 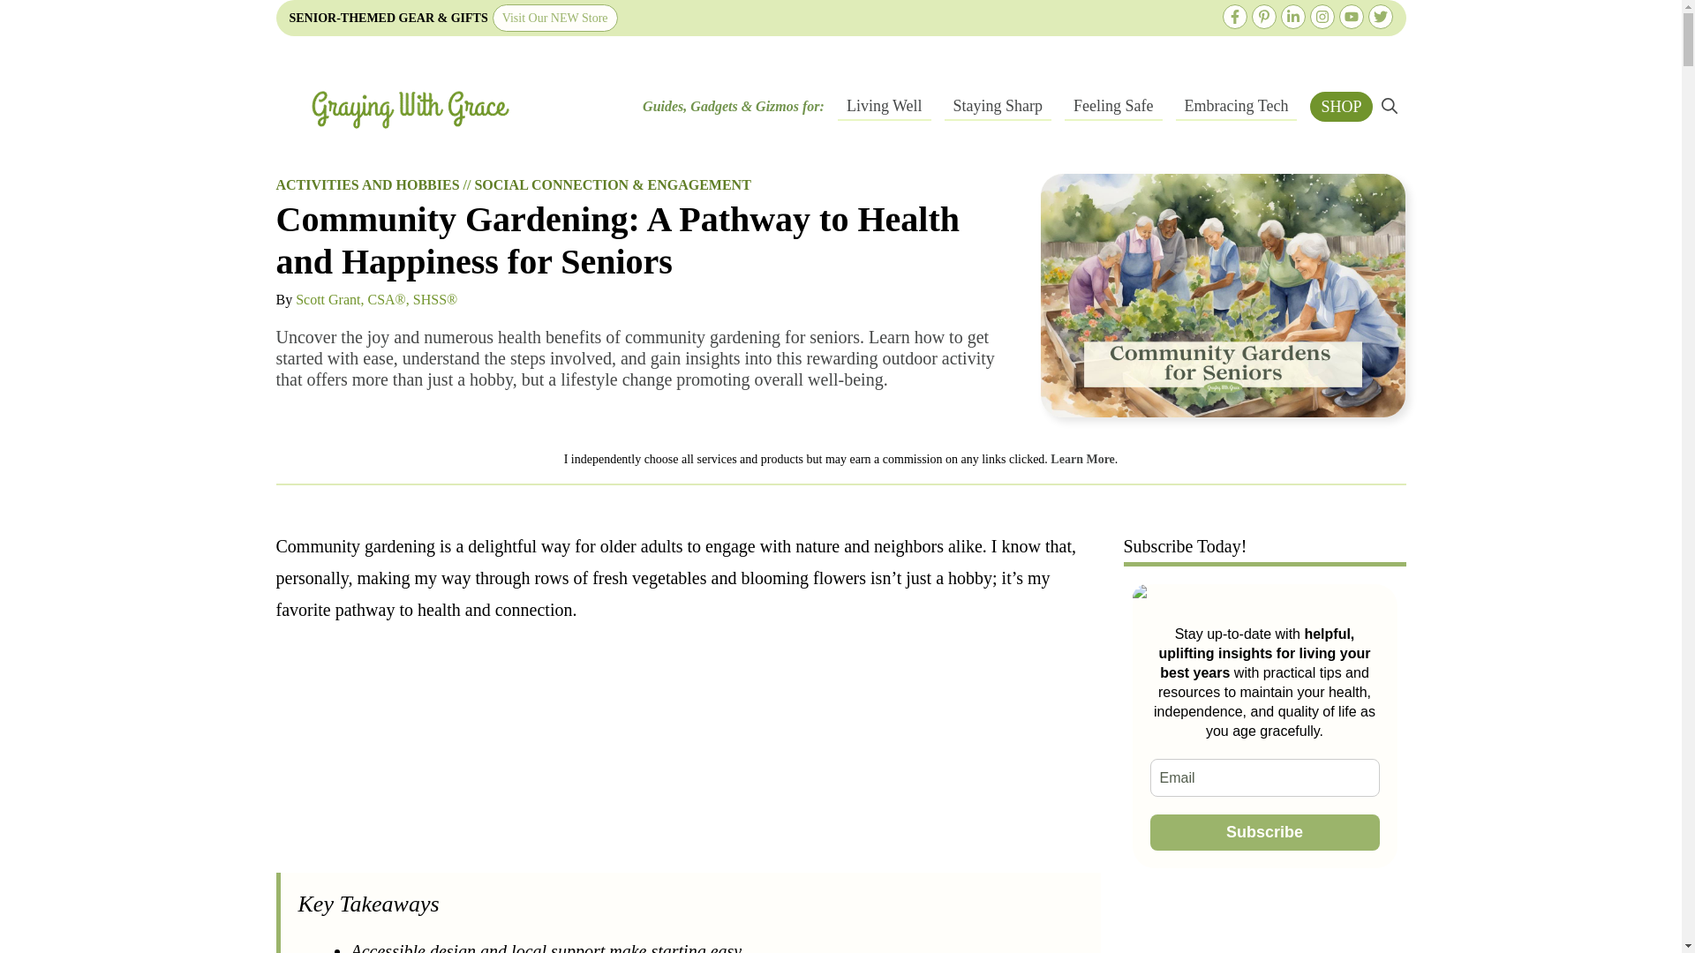 What do you see at coordinates (1112, 106) in the screenshot?
I see `Feeling Safe` at bounding box center [1112, 106].